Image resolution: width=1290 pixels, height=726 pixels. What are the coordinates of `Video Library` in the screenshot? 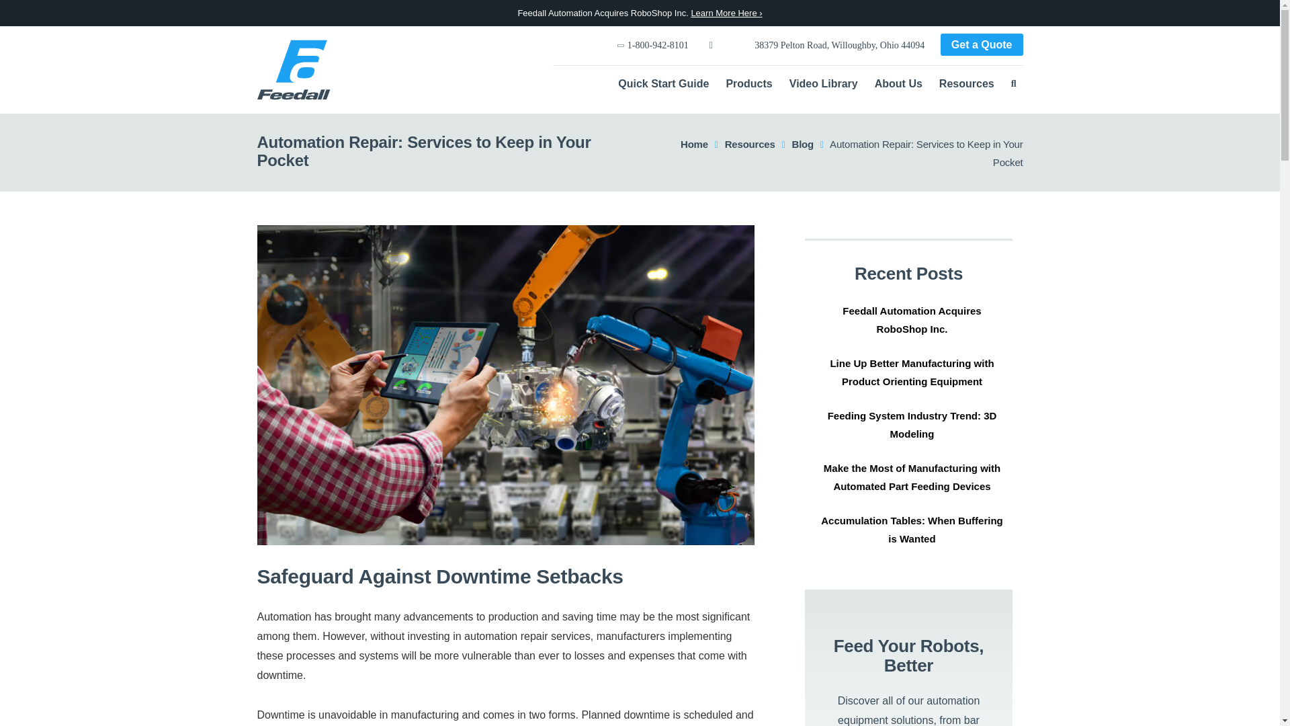 It's located at (824, 83).